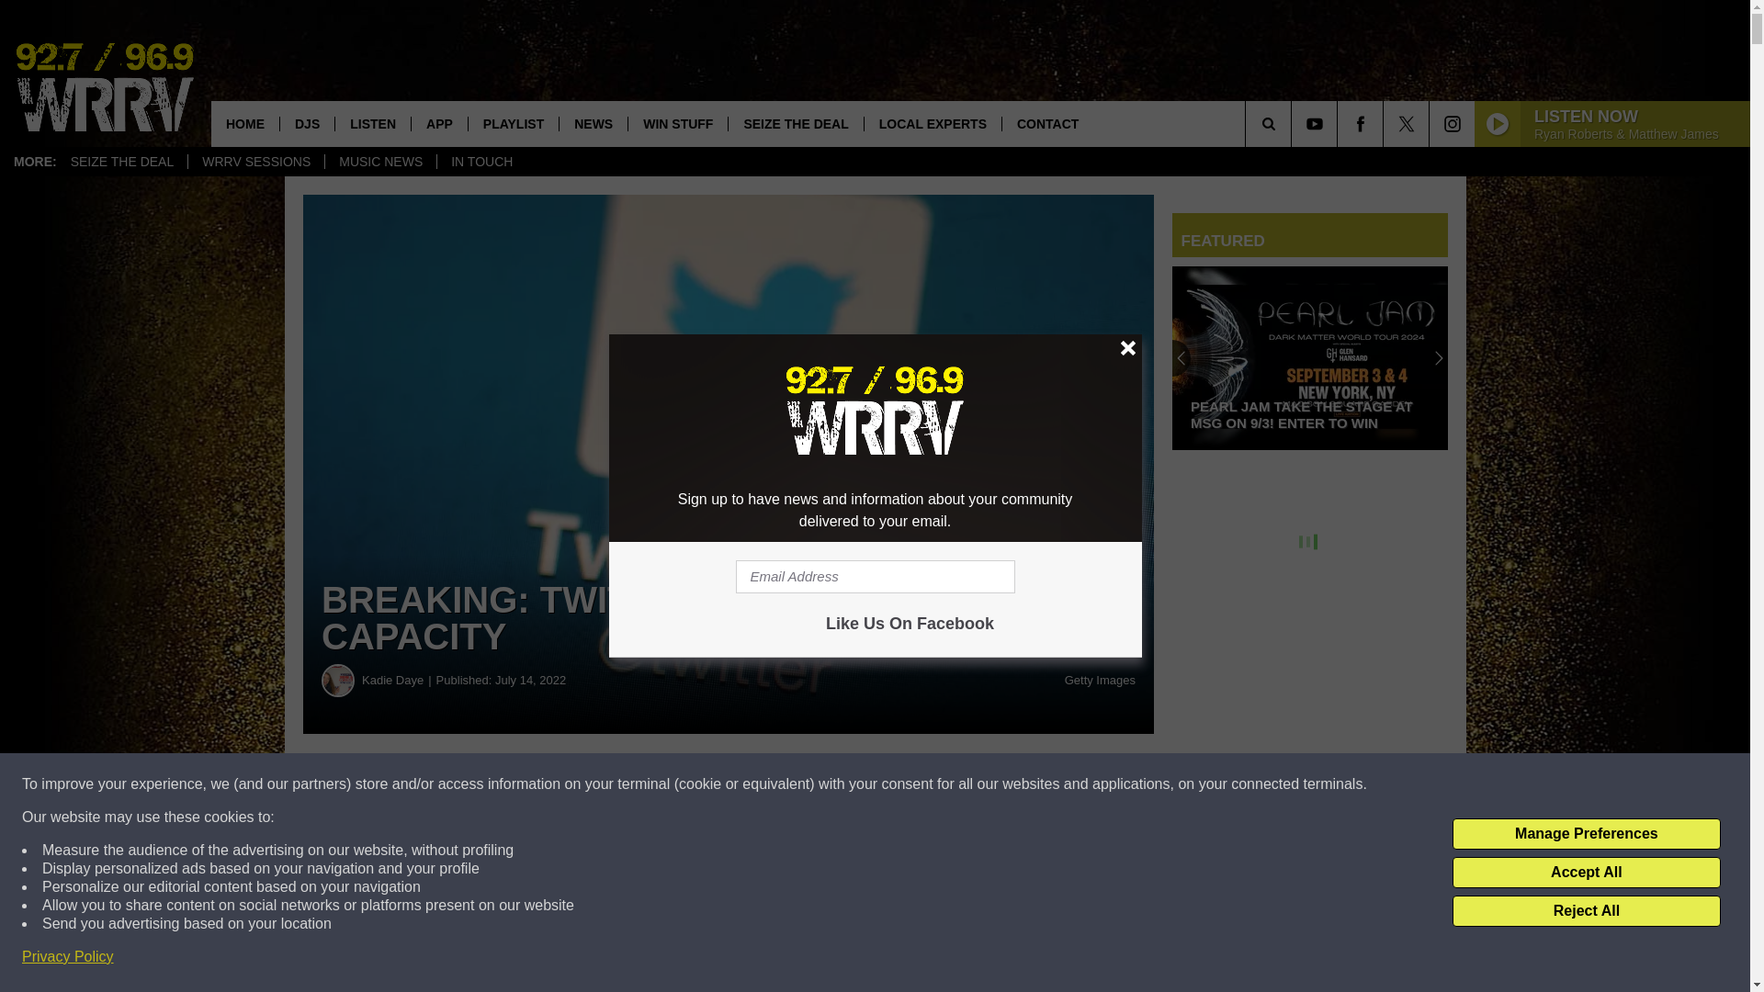 This screenshot has height=992, width=1764. I want to click on HOME, so click(244, 123).